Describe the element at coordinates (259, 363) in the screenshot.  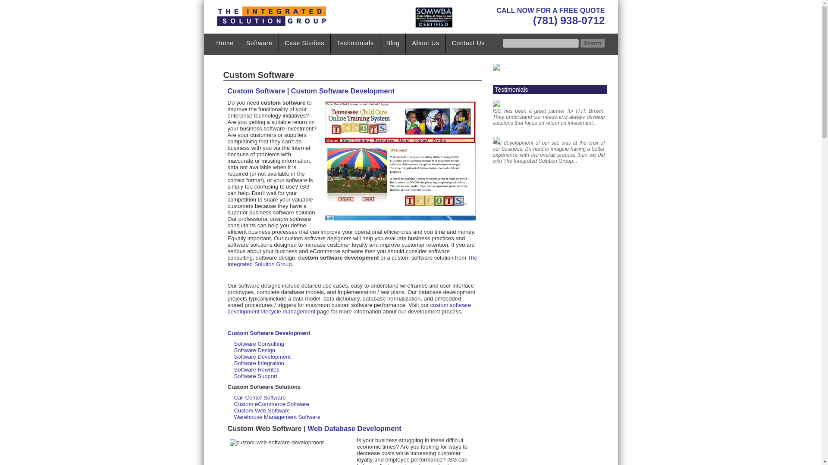
I see `Software Integration` at that location.